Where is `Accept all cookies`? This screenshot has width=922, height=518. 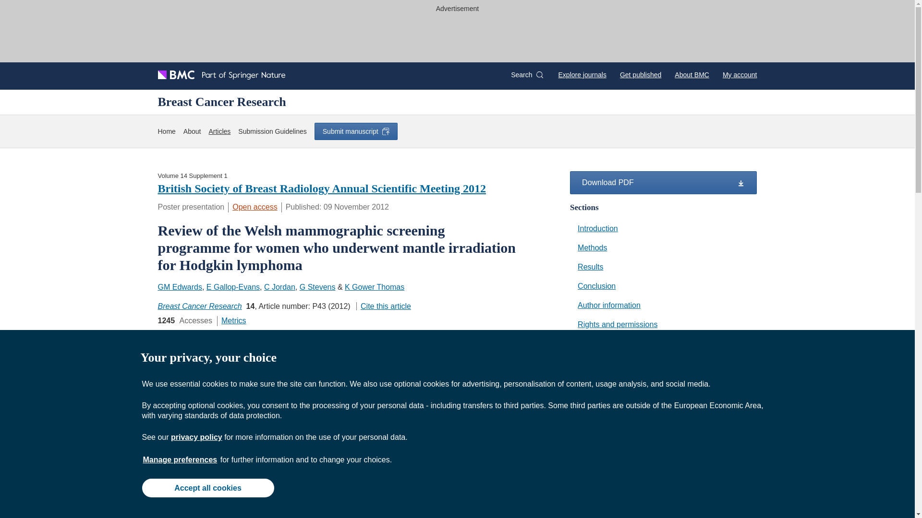
Accept all cookies is located at coordinates (207, 487).